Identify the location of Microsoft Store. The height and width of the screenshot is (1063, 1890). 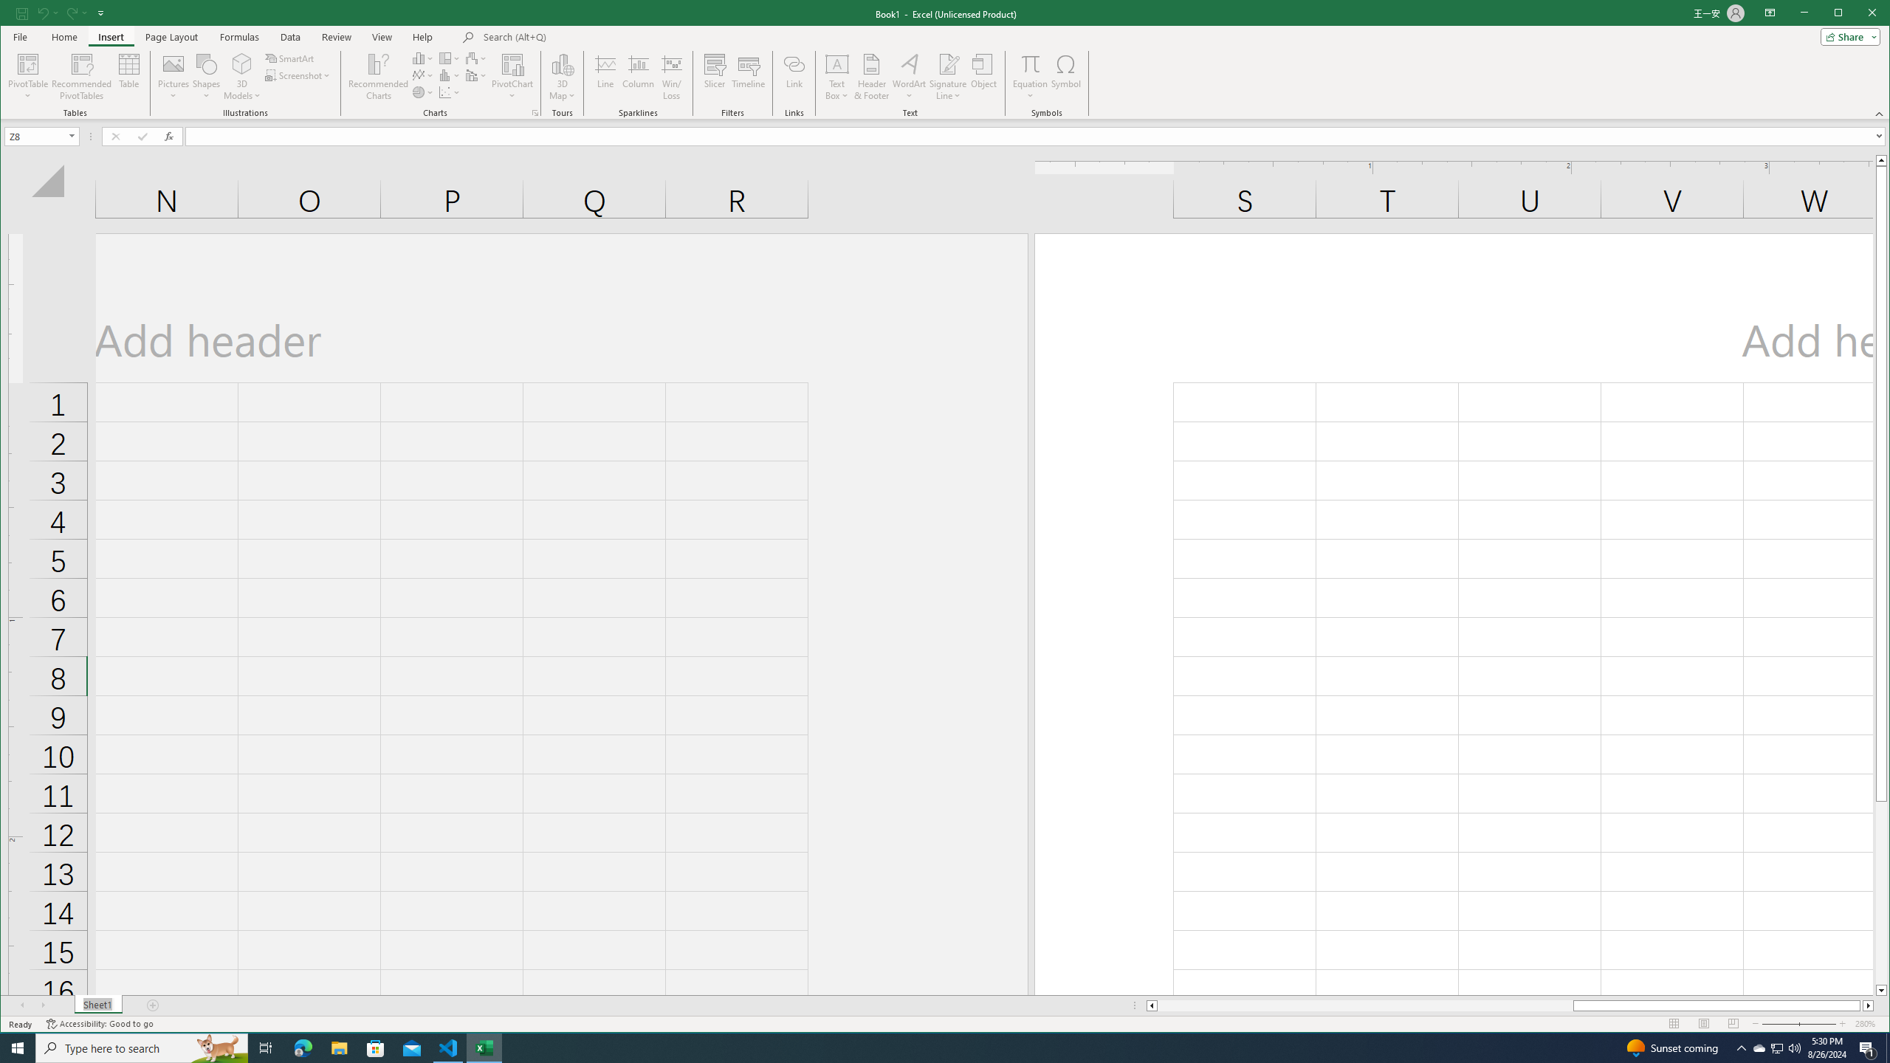
(376, 1048).